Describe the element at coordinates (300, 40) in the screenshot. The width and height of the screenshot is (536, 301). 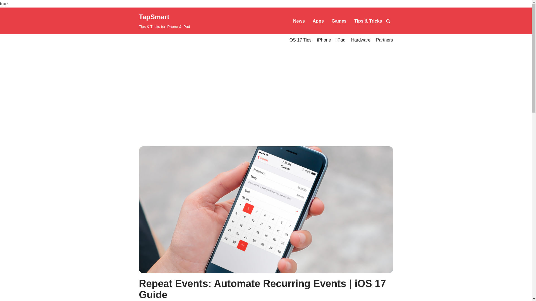
I see `iOS 17 Tips` at that location.